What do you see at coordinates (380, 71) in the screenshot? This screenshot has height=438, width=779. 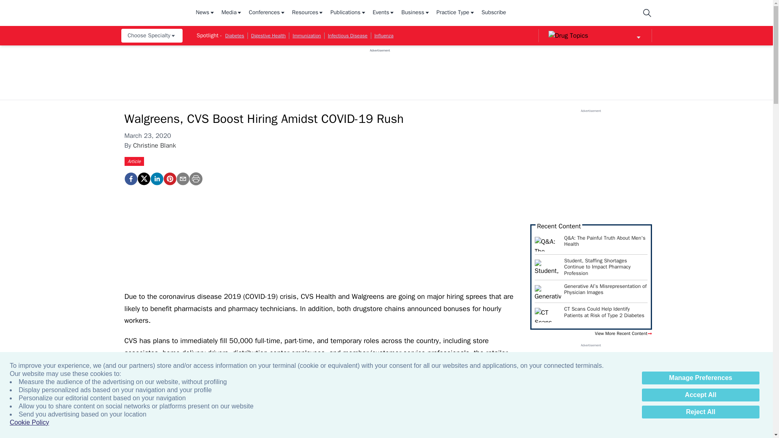 I see `3rd party ad content` at bounding box center [380, 71].